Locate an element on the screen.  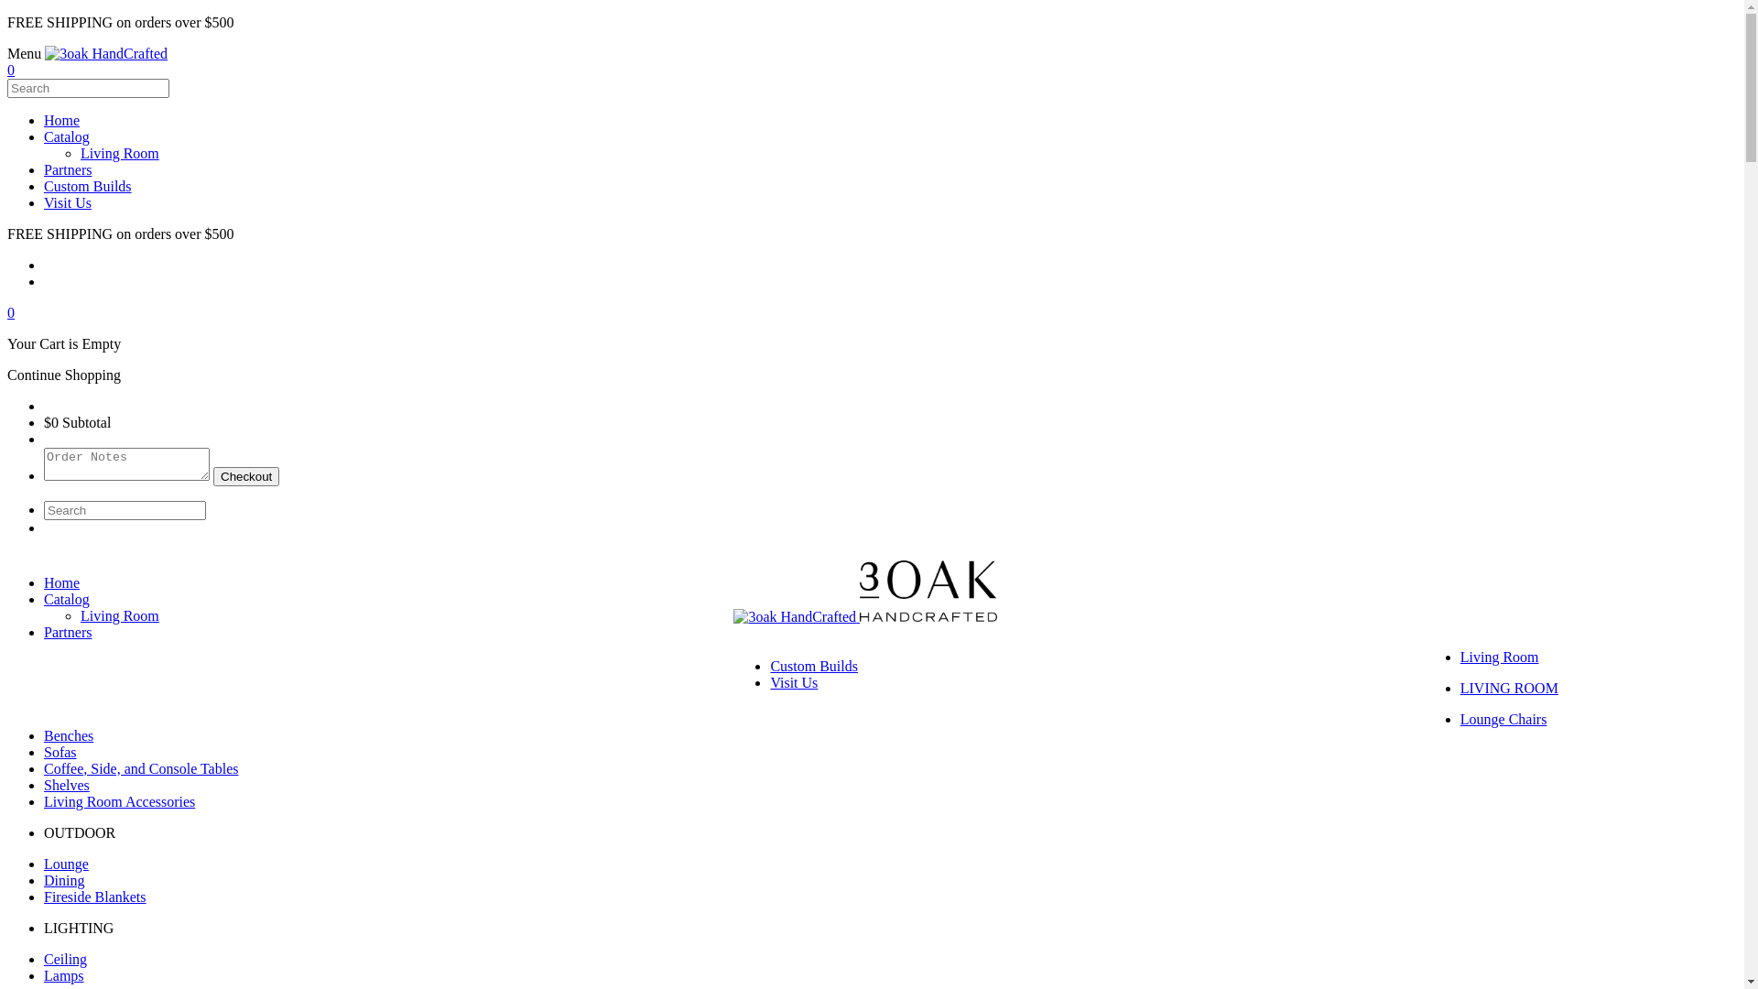
0 is located at coordinates (11, 313).